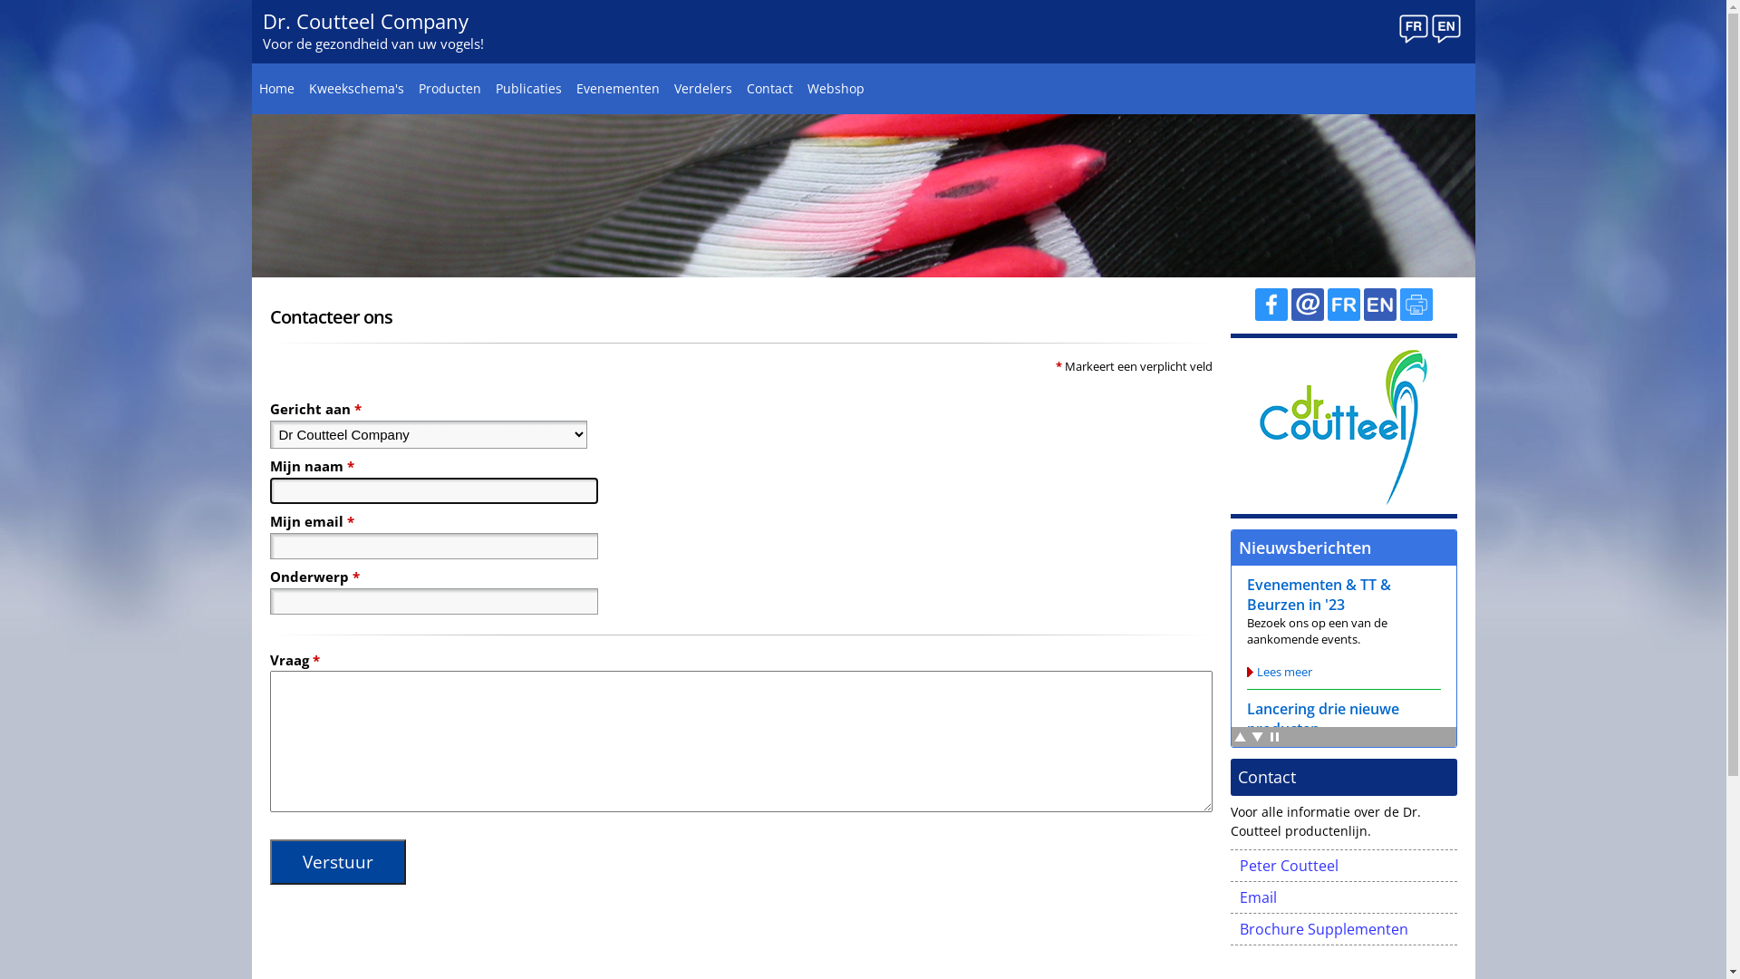  Describe the element at coordinates (277, 89) in the screenshot. I see `Home` at that location.